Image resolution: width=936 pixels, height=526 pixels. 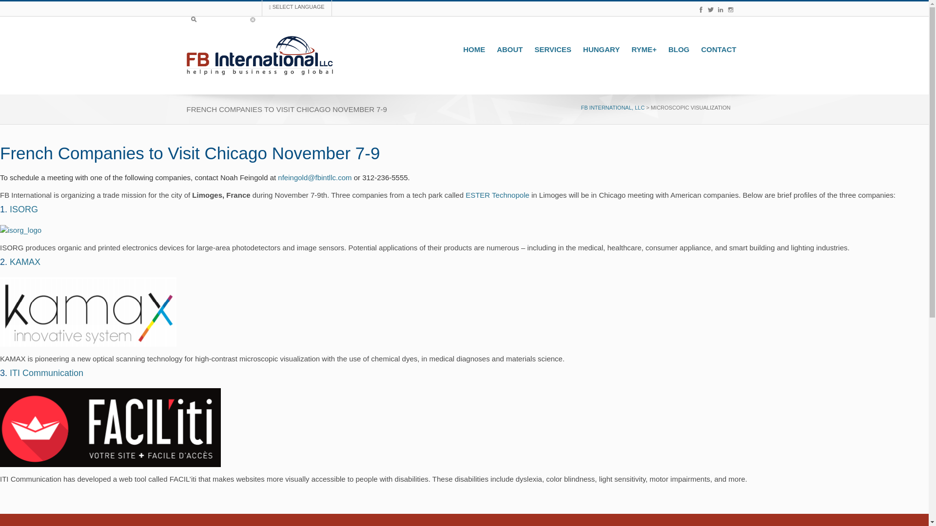 What do you see at coordinates (474, 49) in the screenshot?
I see `HOME` at bounding box center [474, 49].